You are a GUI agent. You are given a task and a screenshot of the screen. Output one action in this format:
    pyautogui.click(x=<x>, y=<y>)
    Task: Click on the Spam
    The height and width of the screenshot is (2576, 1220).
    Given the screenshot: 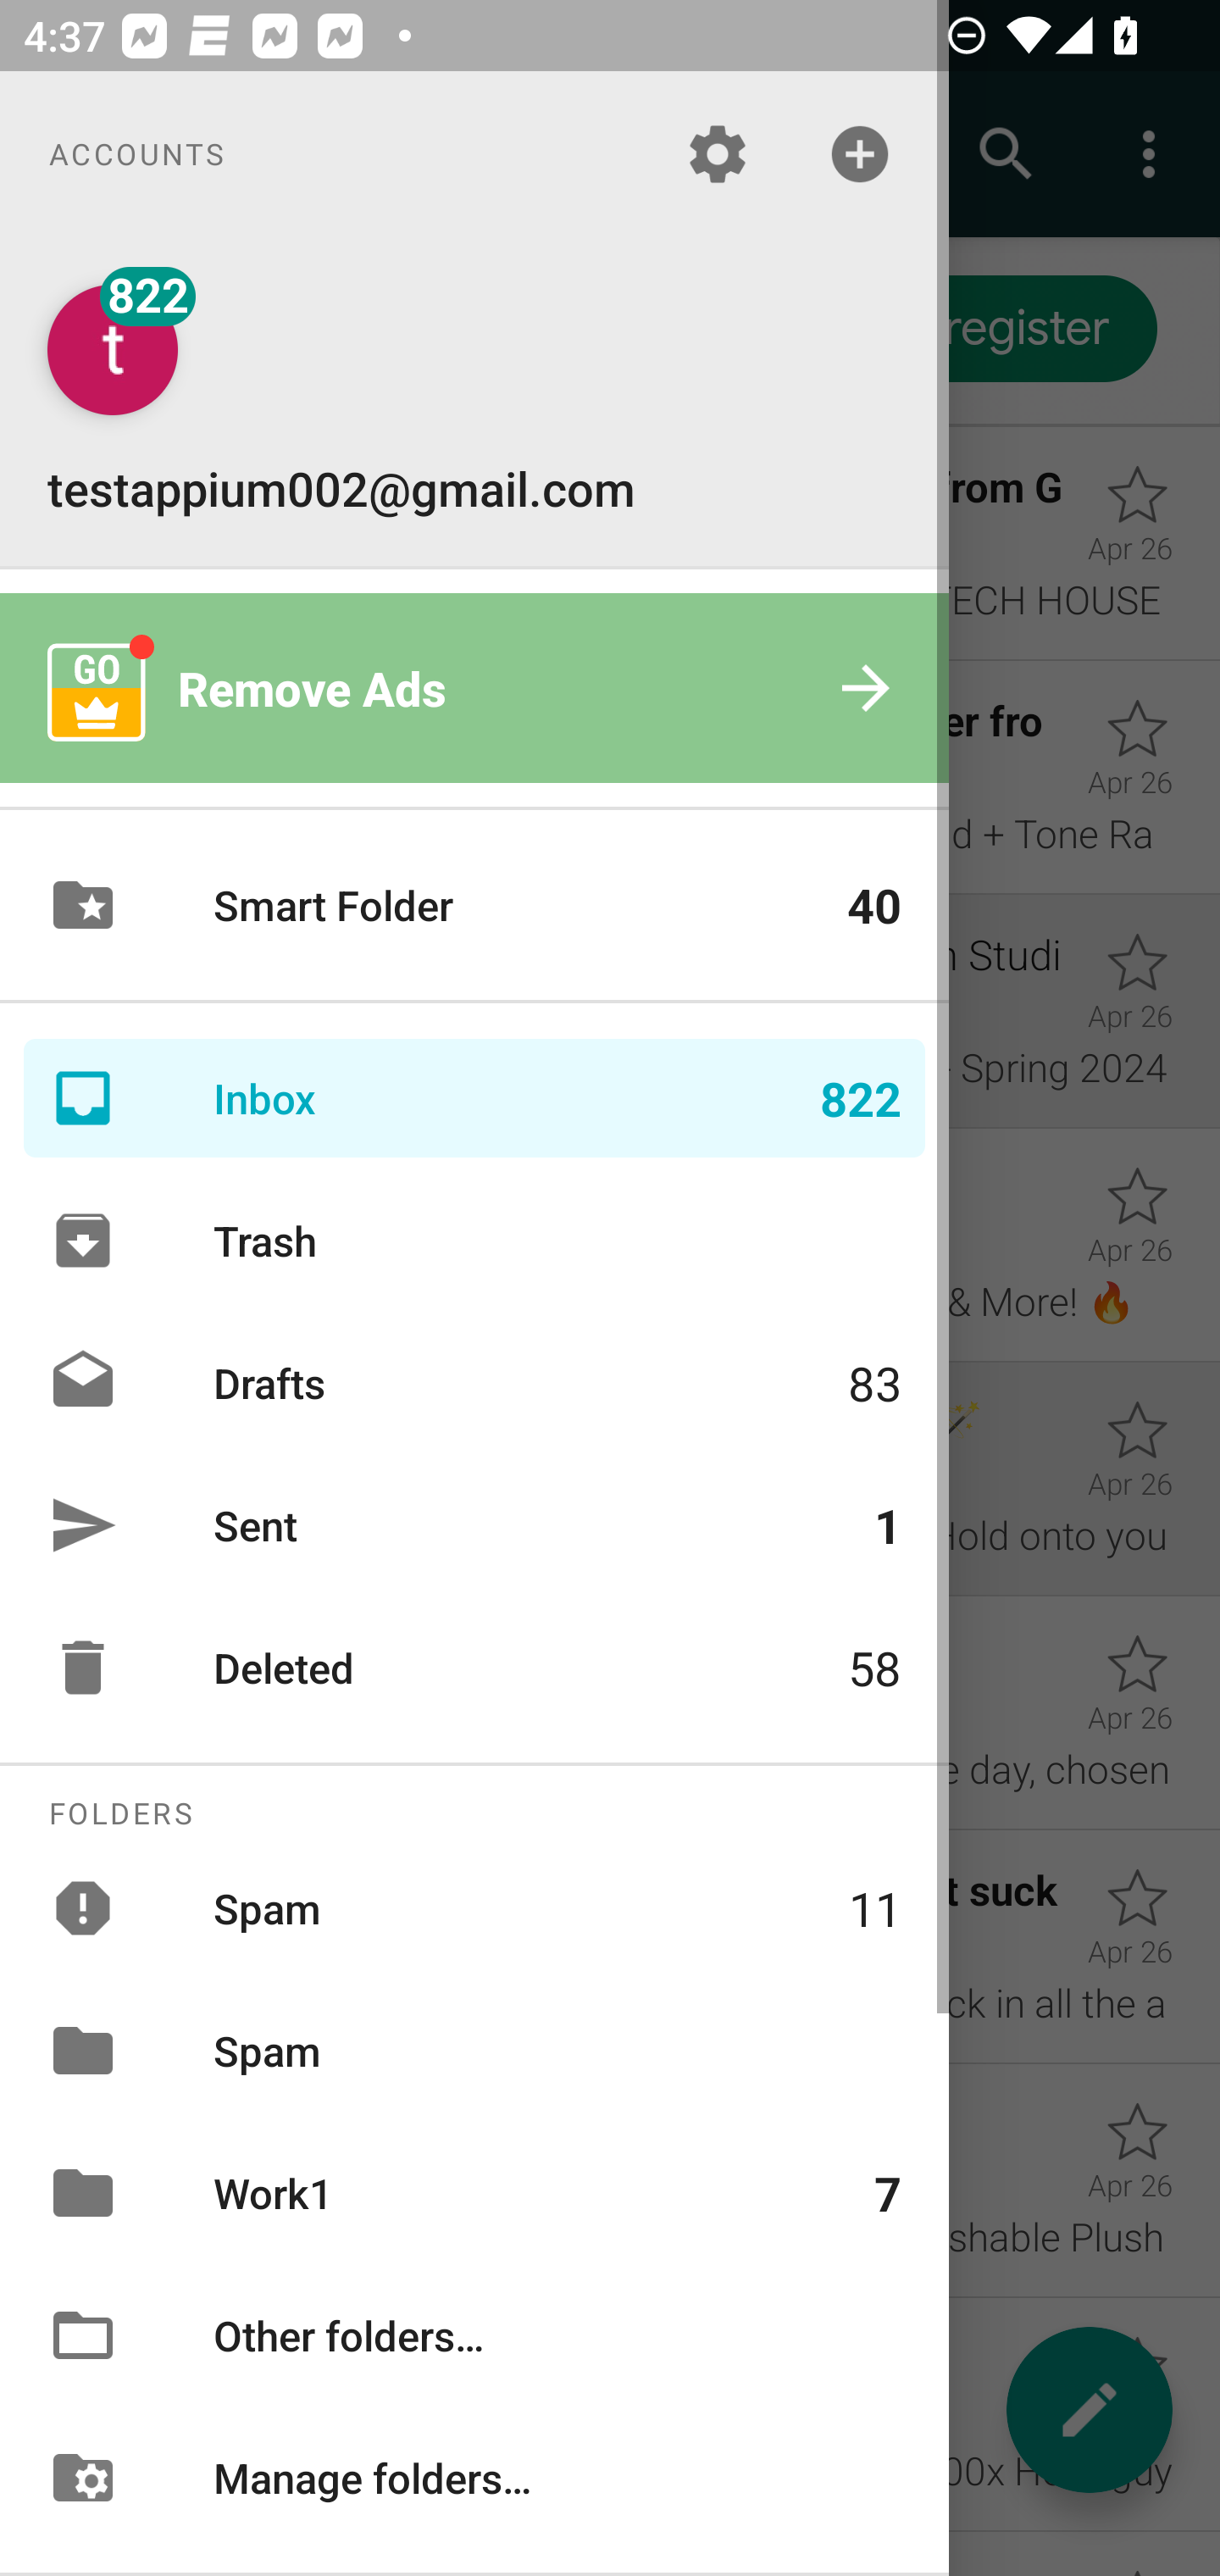 What is the action you would take?
    pyautogui.click(x=474, y=2050)
    